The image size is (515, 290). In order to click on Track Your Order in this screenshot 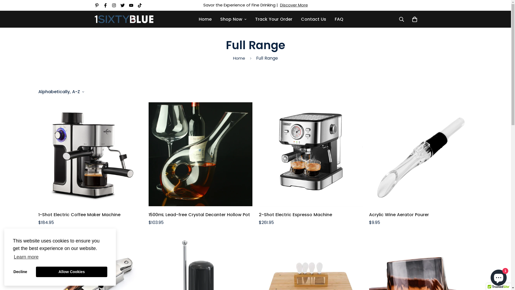, I will do `click(274, 19)`.